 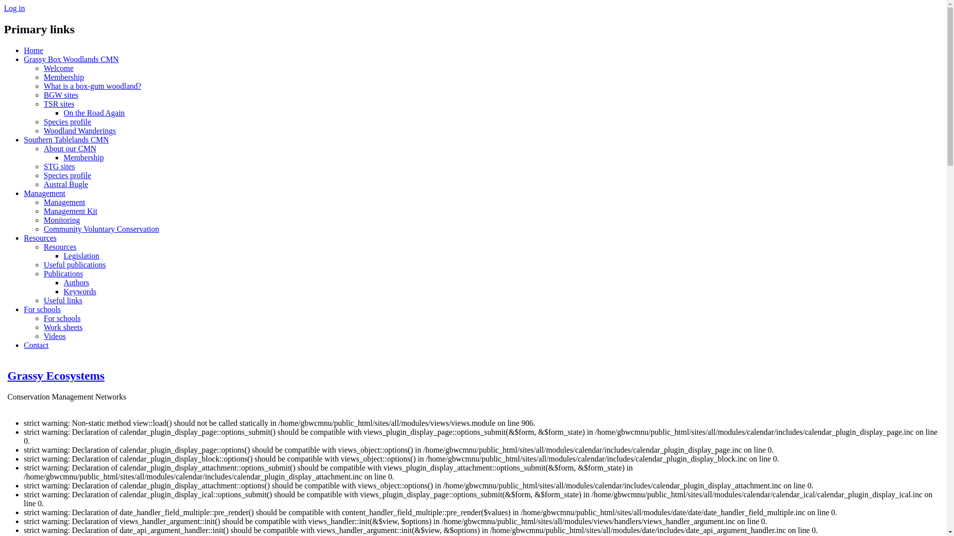 I want to click on Management Kit, so click(x=71, y=211).